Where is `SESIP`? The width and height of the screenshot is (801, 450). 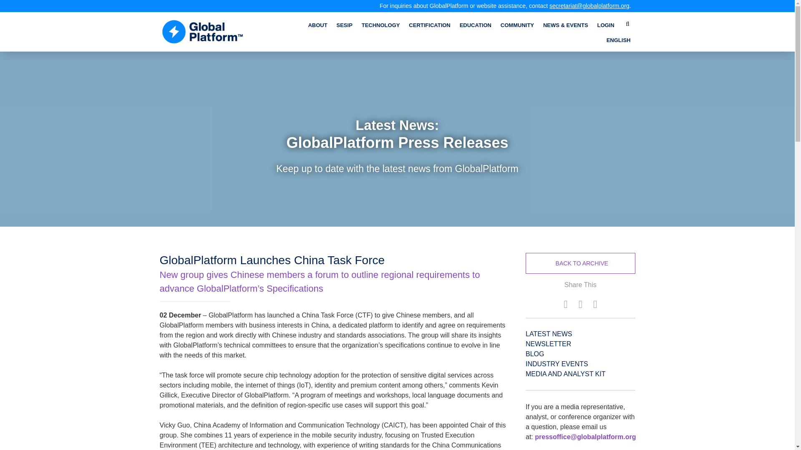 SESIP is located at coordinates (344, 25).